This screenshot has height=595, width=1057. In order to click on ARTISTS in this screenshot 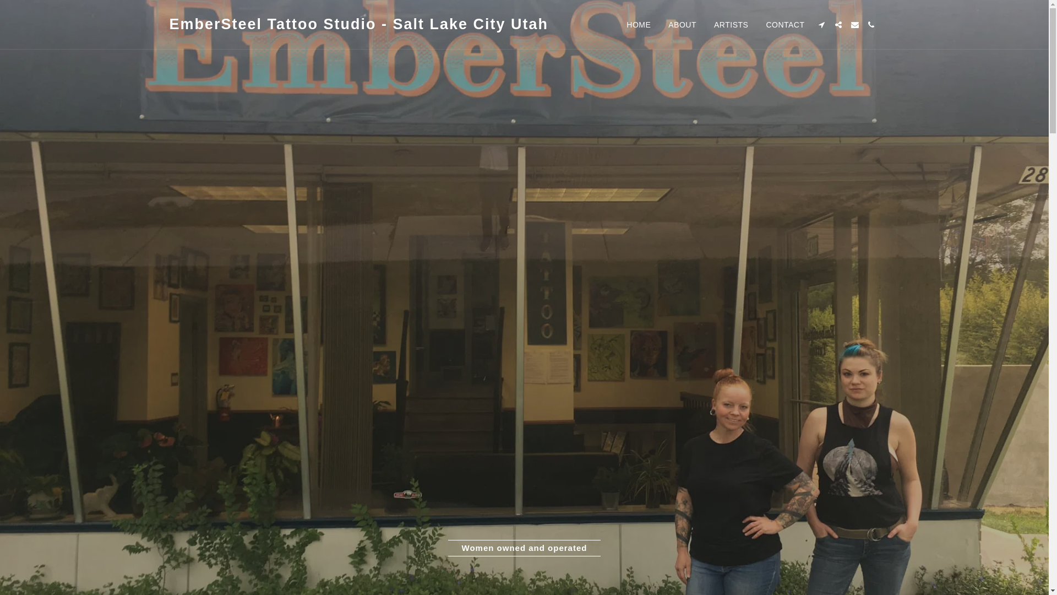, I will do `click(731, 24)`.